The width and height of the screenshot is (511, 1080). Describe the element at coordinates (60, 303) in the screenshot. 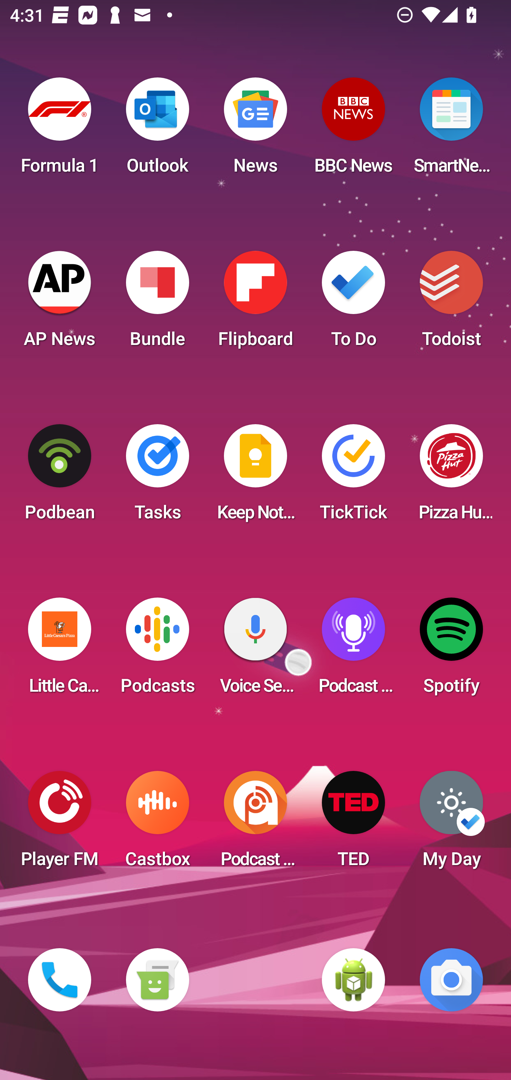

I see `AP News` at that location.